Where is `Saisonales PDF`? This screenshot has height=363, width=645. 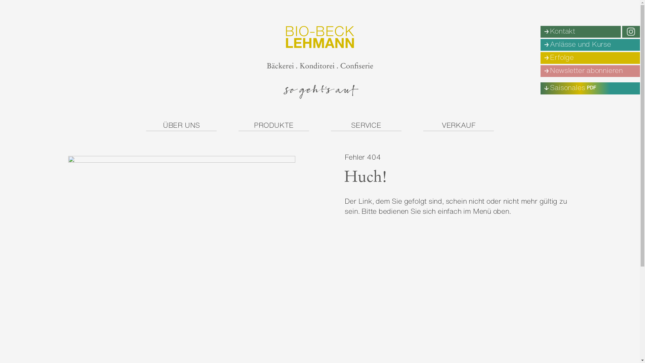
Saisonales PDF is located at coordinates (590, 88).